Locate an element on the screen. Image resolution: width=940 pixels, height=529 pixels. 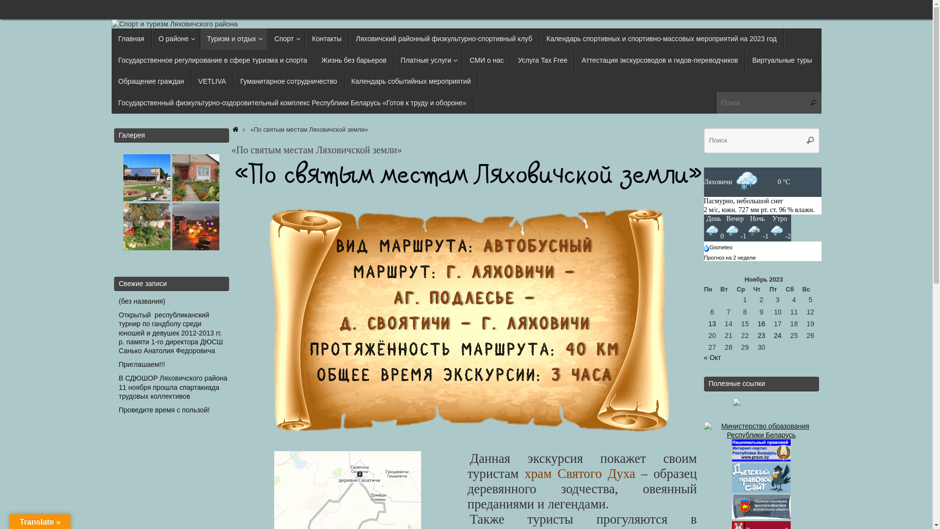
Image_21 is located at coordinates (147, 178).